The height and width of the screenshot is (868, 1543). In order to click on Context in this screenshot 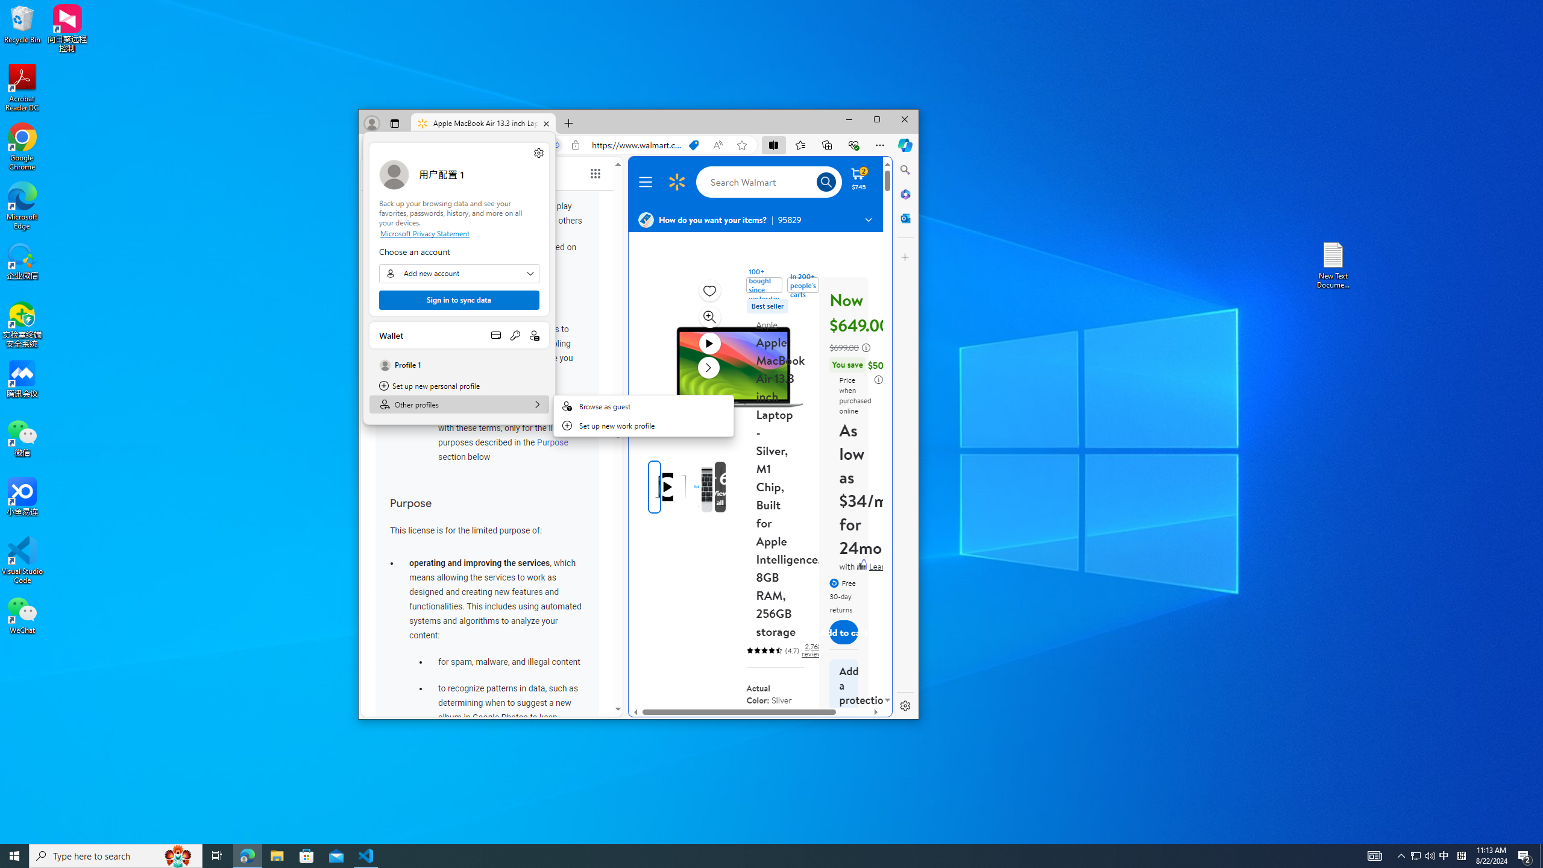, I will do `click(644, 425)`.